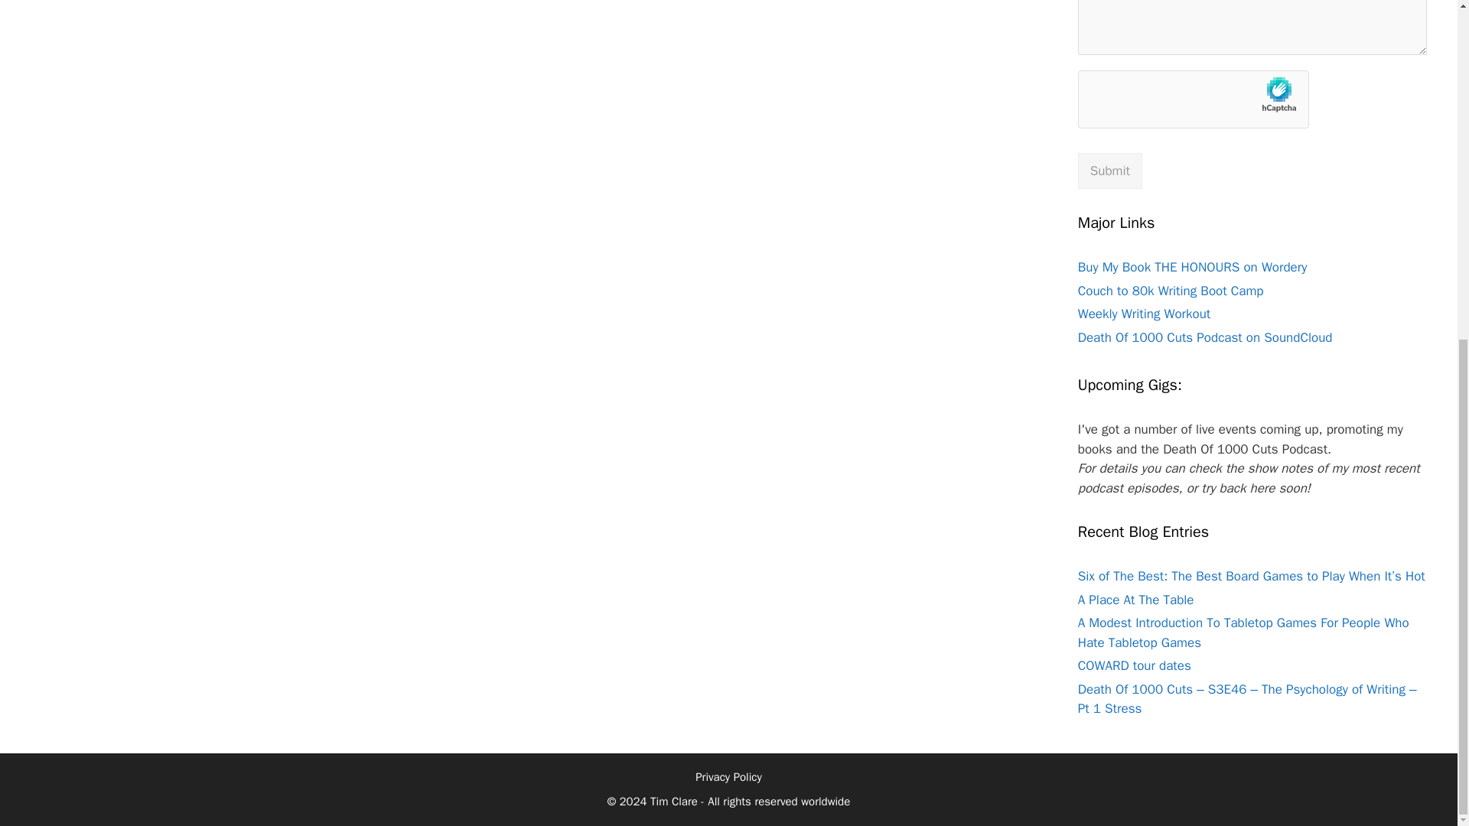 This screenshot has height=826, width=1469. I want to click on Couch to 80k Writing Boot Camp, so click(1171, 291).